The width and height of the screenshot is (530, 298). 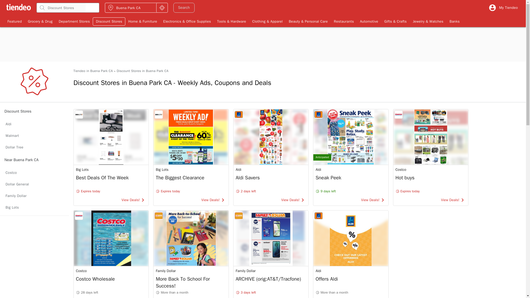 I want to click on Costco, so click(x=142, y=71).